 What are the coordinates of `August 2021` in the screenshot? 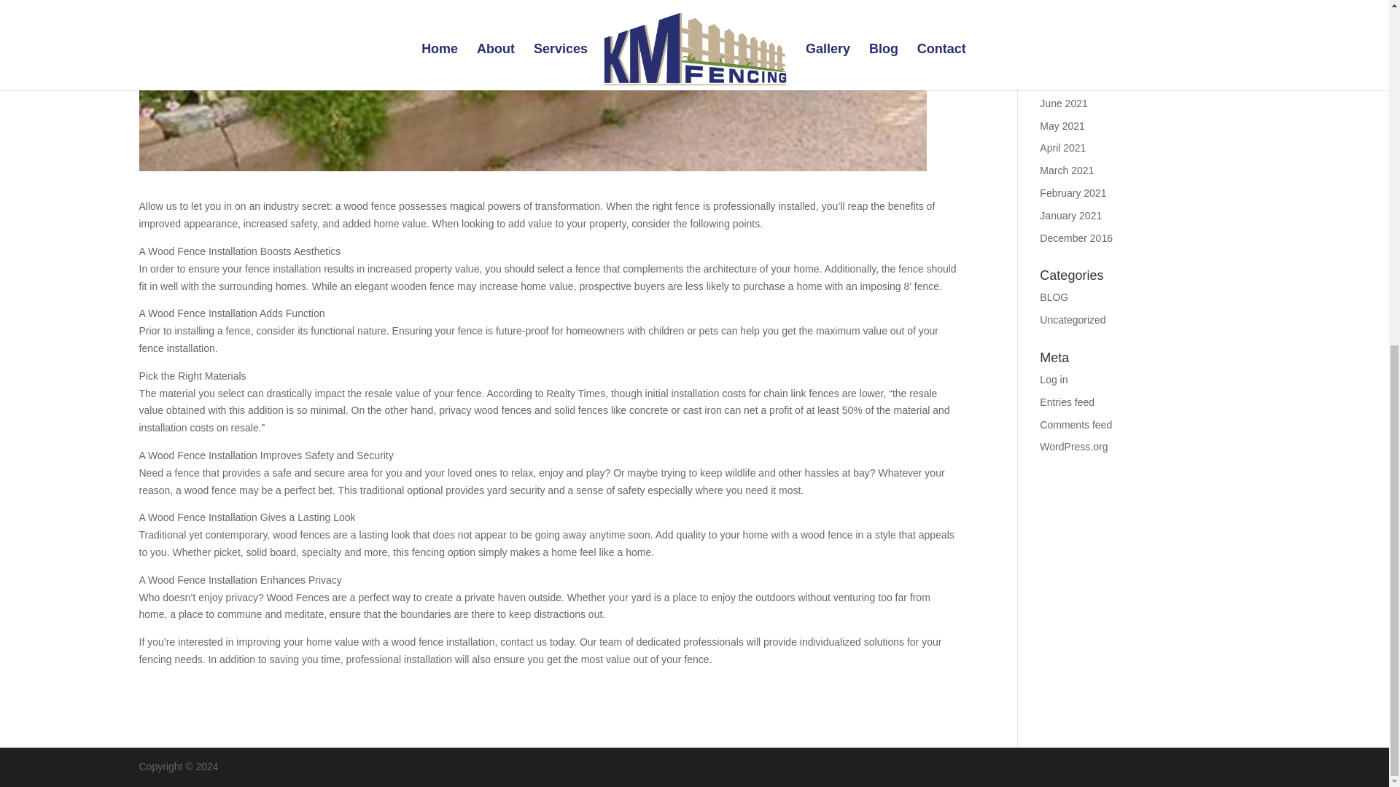 It's located at (1069, 58).